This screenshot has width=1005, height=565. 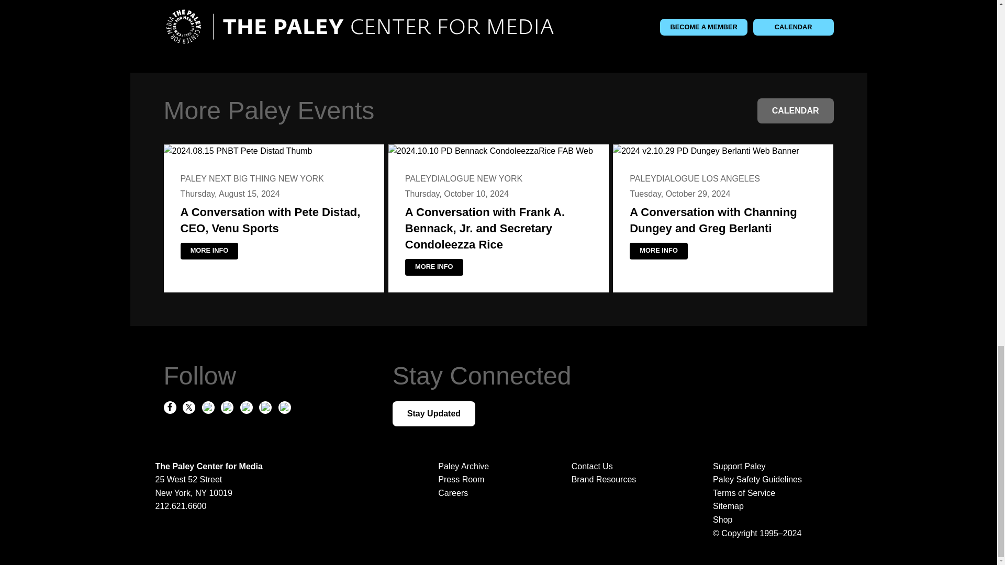 What do you see at coordinates (773, 493) in the screenshot?
I see `Terms of Service` at bounding box center [773, 493].